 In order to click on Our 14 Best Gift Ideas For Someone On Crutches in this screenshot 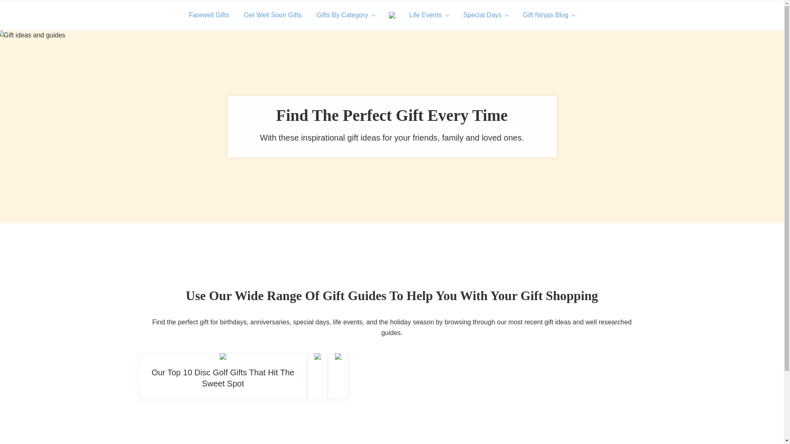, I will do `click(317, 356)`.